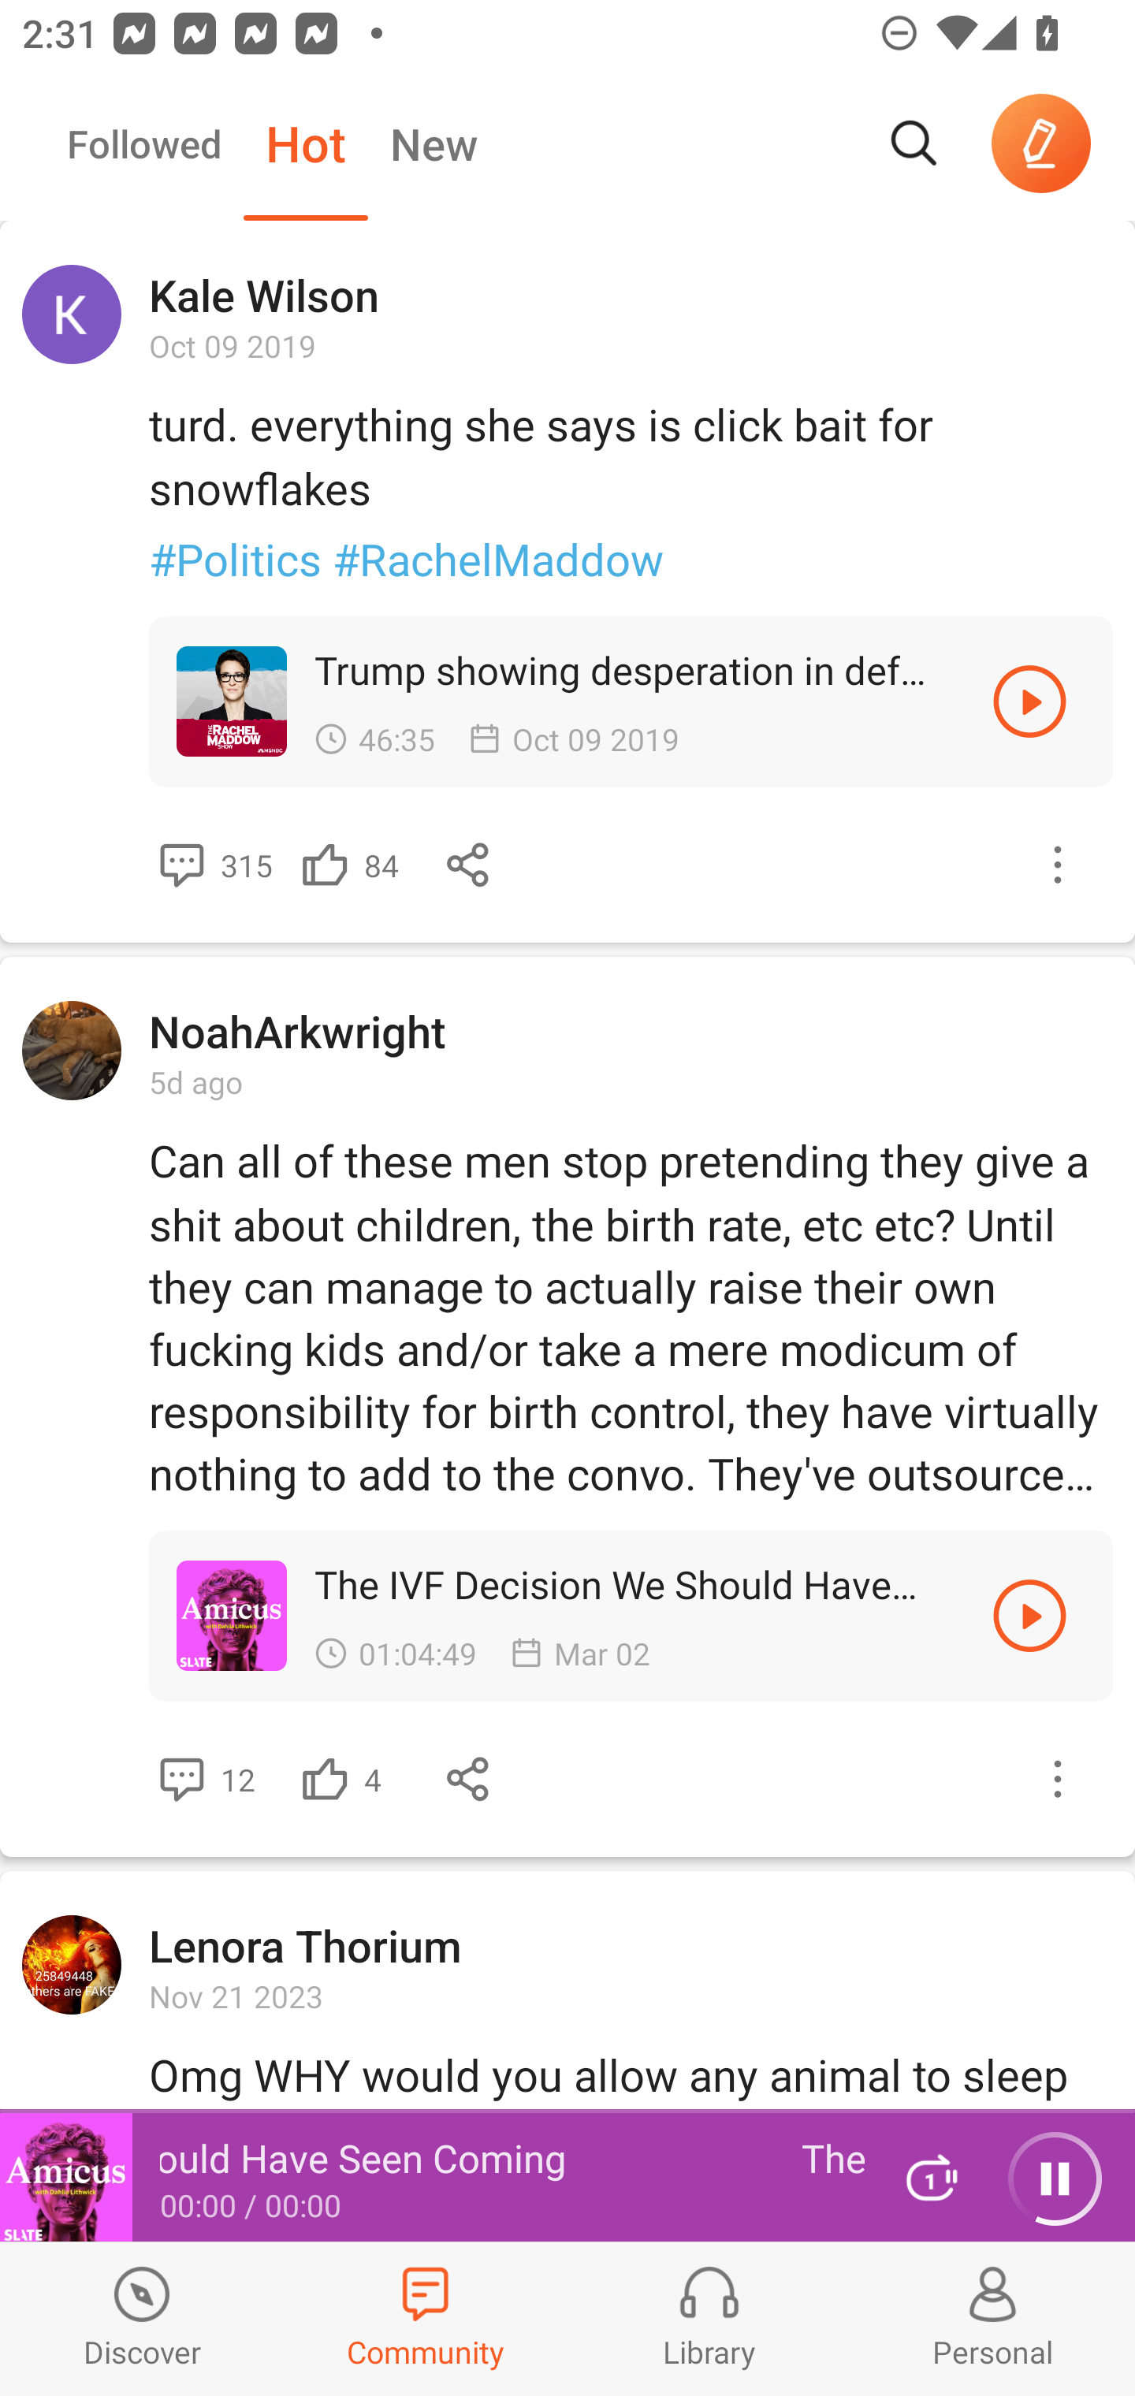  I want to click on Library, so click(709, 2319).